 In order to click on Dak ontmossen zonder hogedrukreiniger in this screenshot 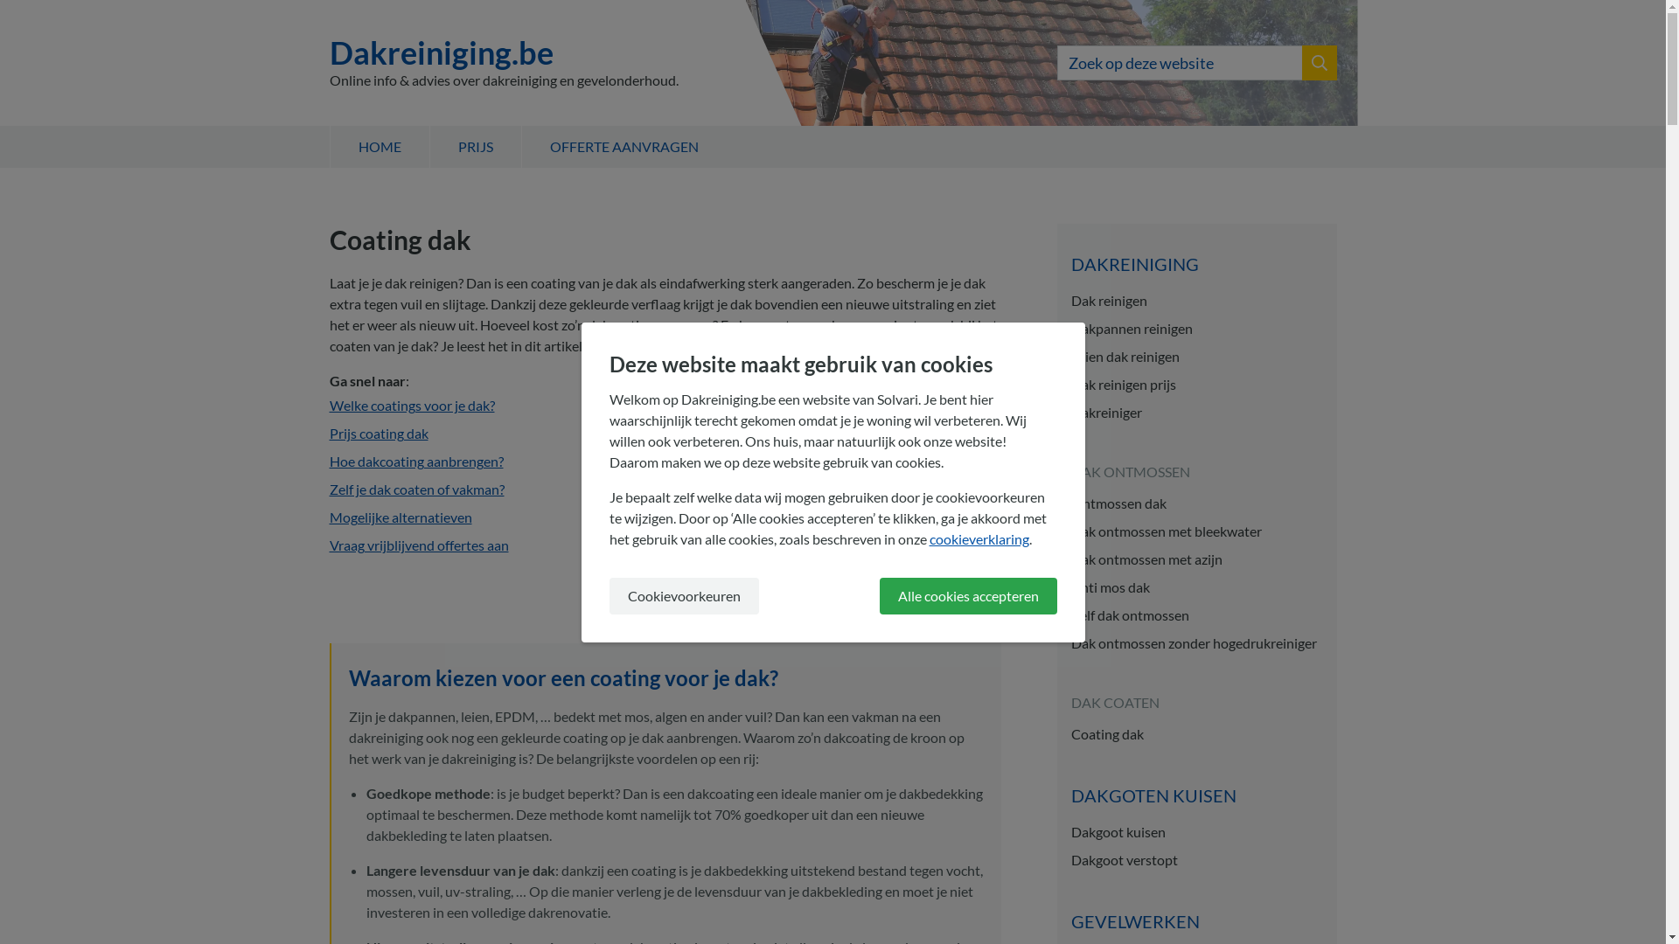, I will do `click(1196, 643)`.